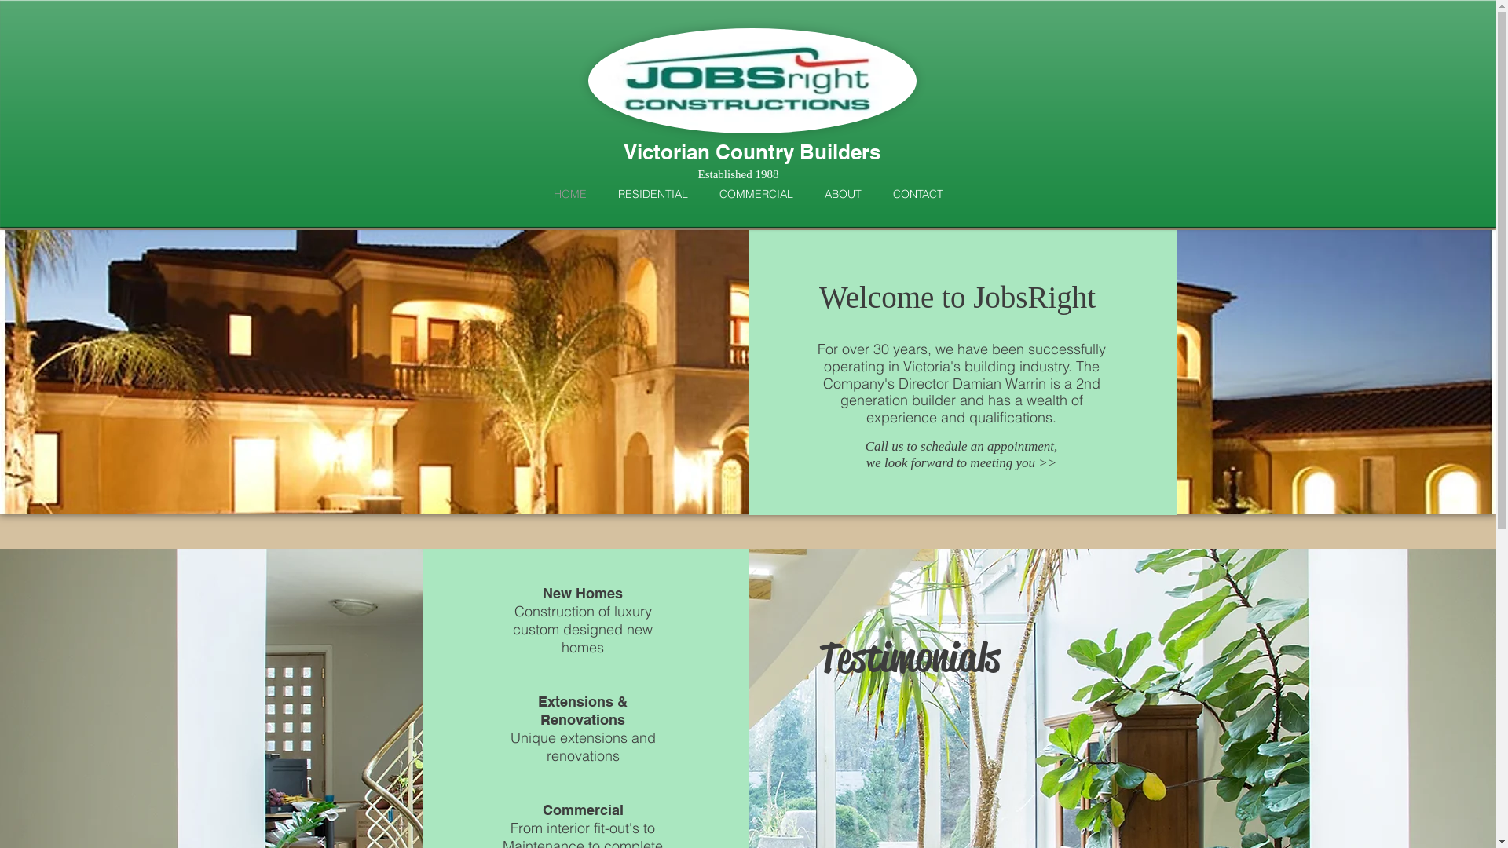  Describe the element at coordinates (975, 746) in the screenshot. I see `Testimonials` at that location.